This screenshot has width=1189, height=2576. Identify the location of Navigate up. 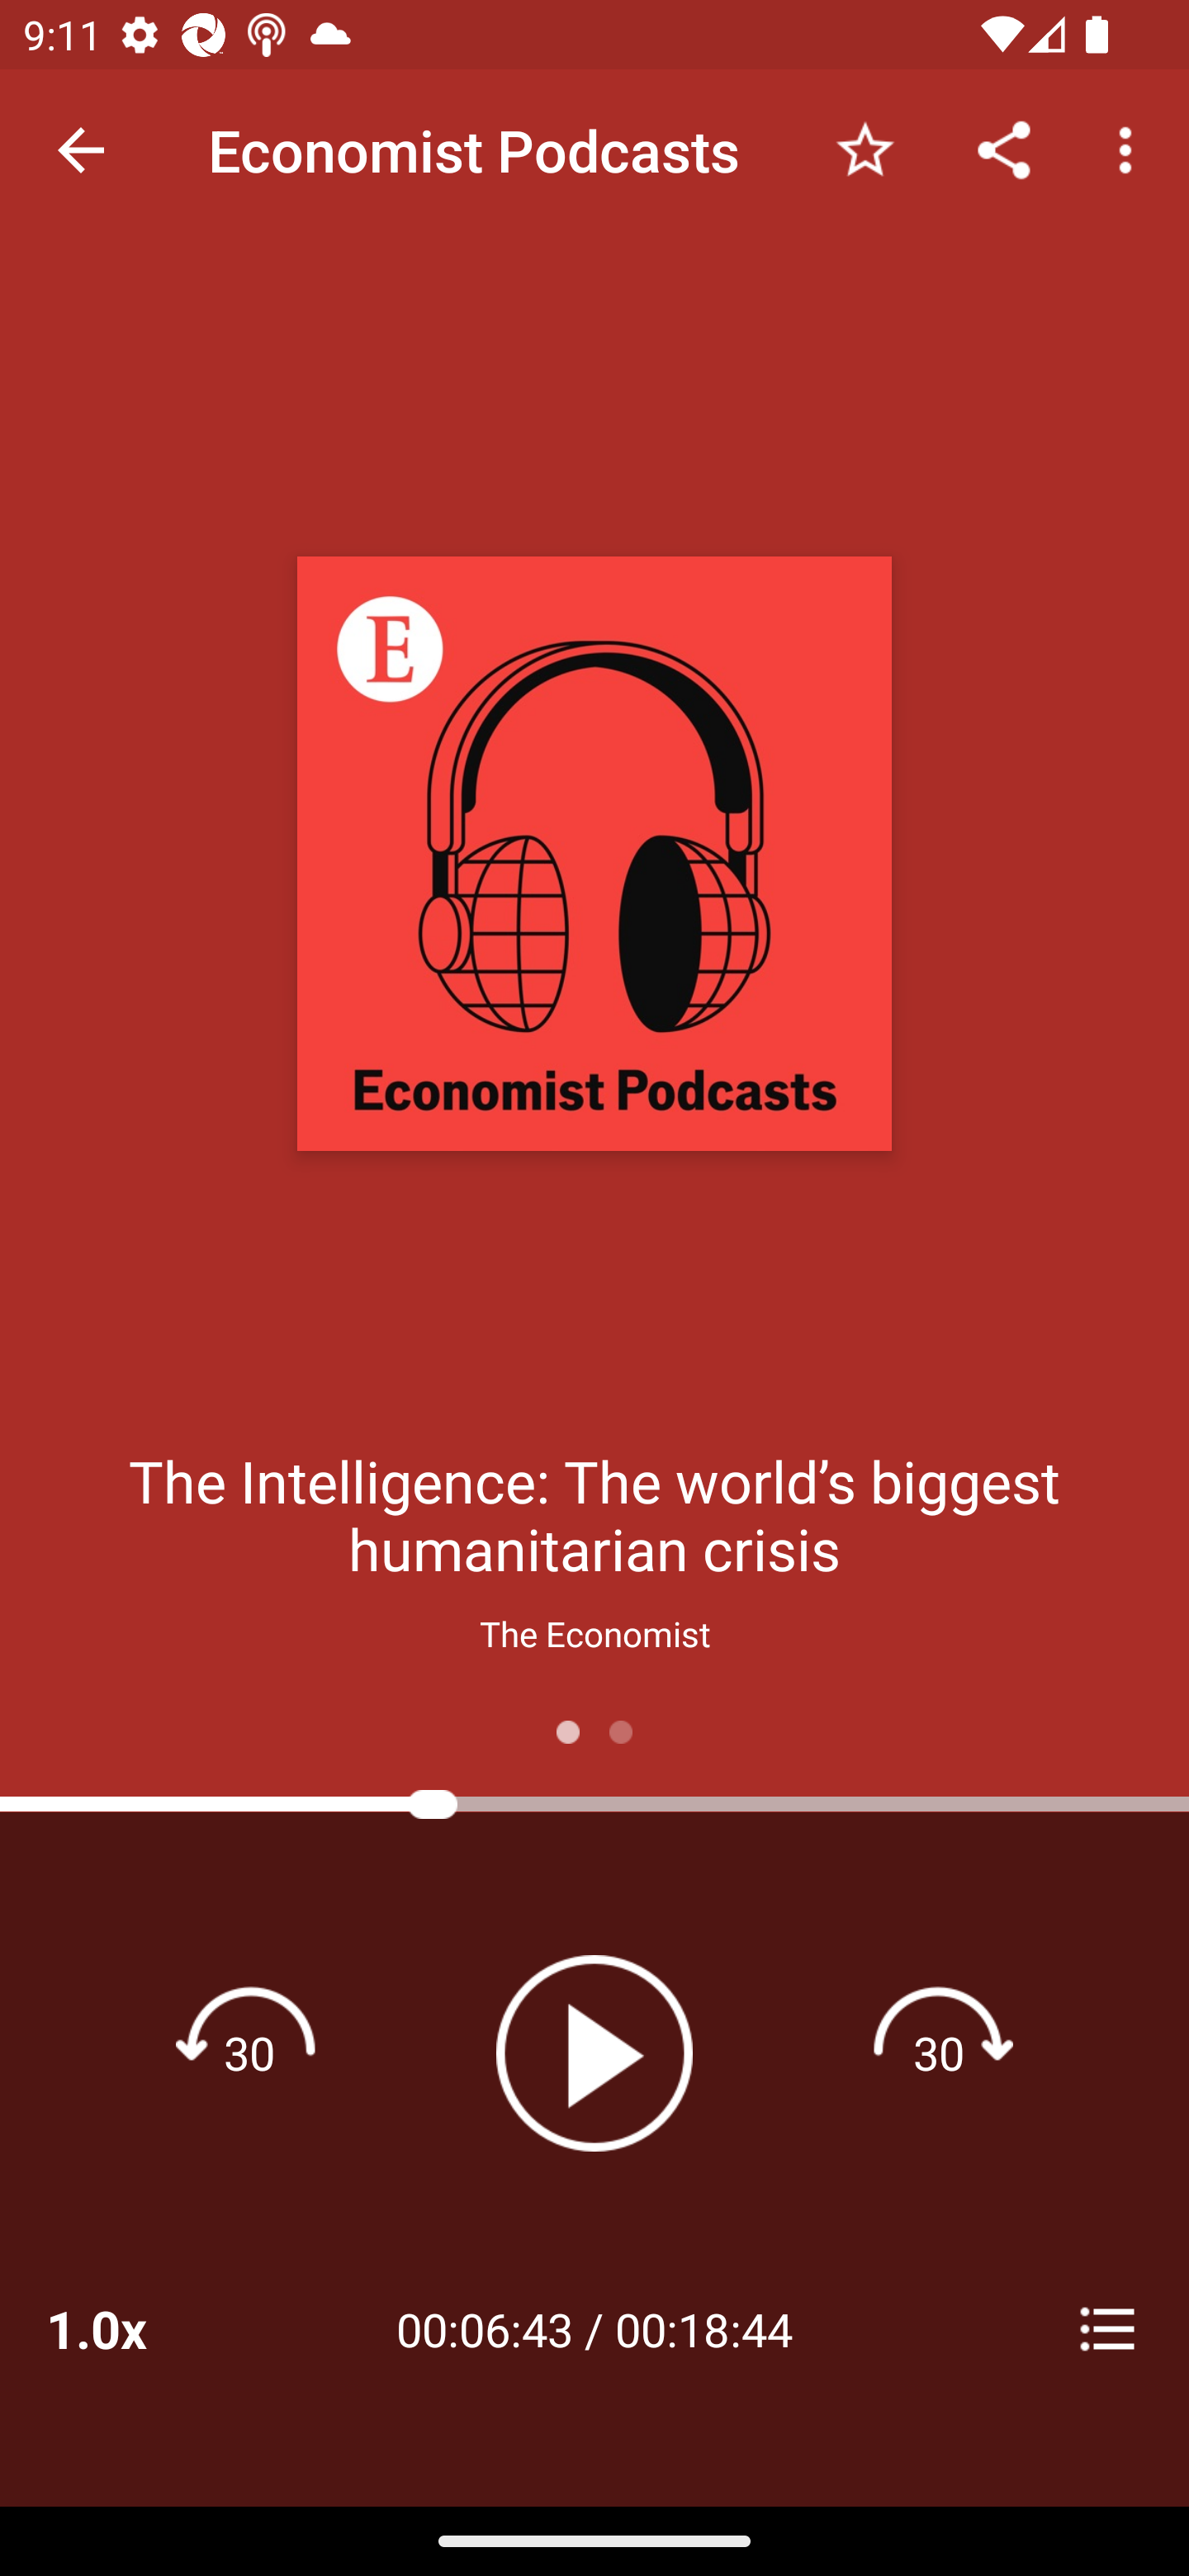
(81, 150).